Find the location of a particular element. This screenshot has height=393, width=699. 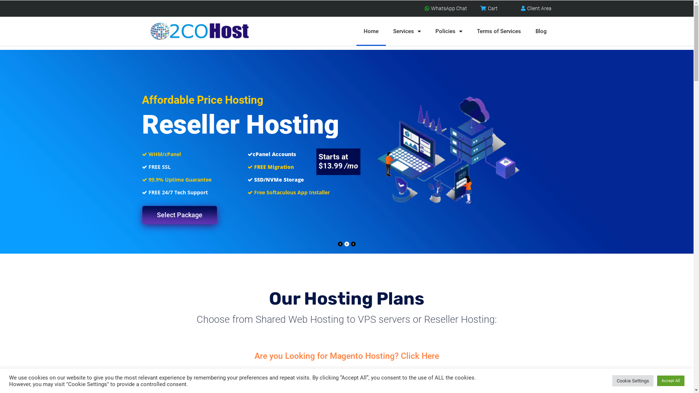

WhatsApp Chat is located at coordinates (445, 9).